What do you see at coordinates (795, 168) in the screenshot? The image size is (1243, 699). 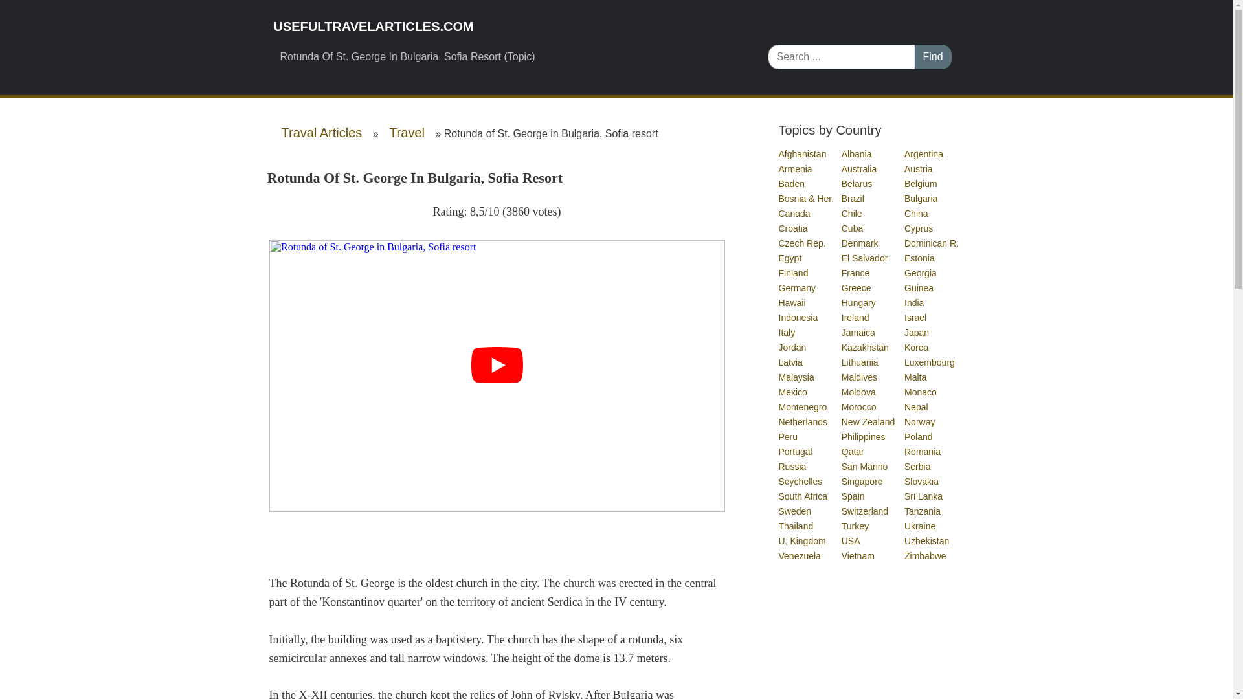 I see `Armenia` at bounding box center [795, 168].